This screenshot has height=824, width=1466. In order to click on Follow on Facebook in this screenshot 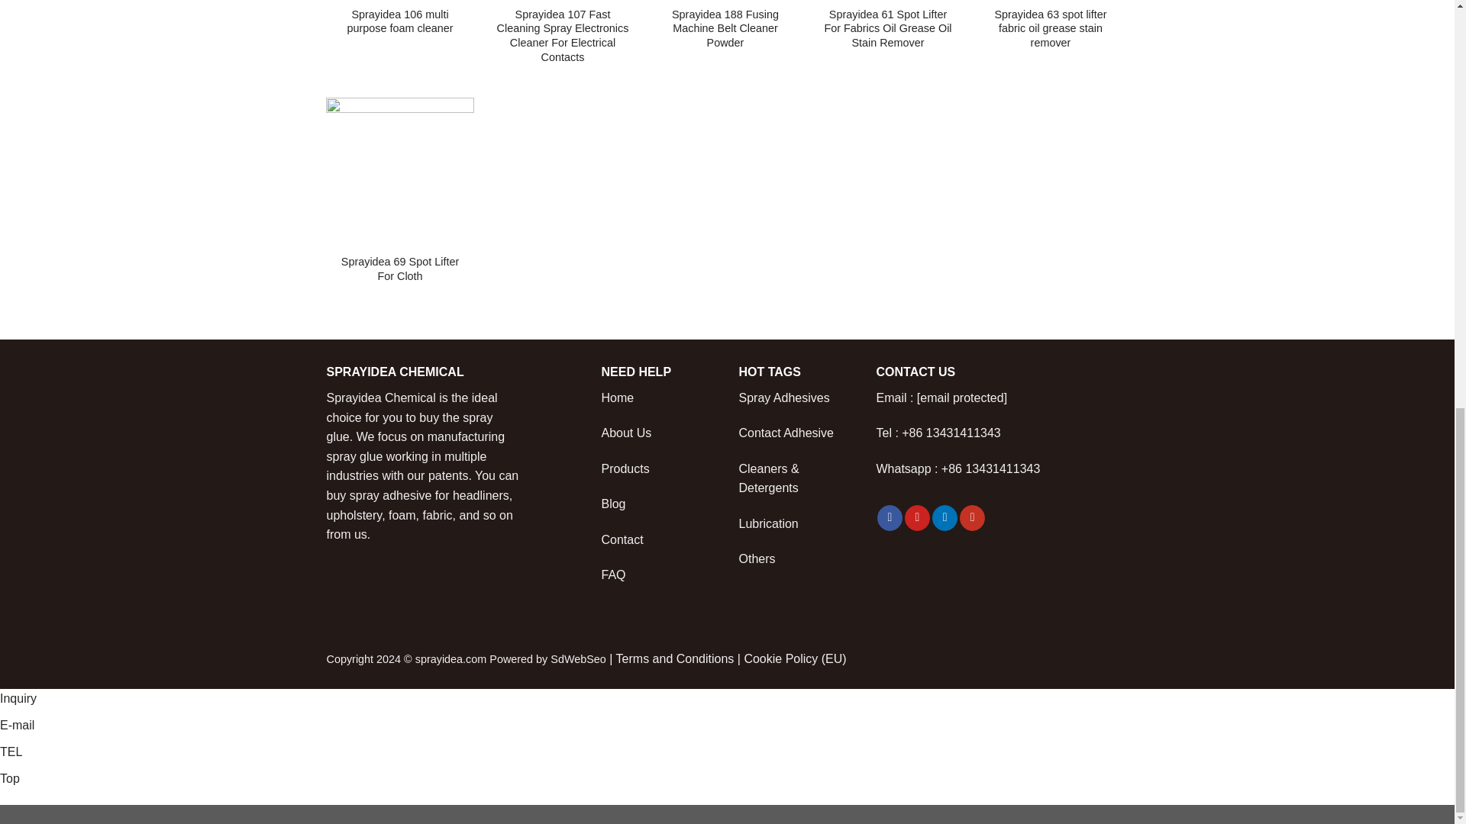, I will do `click(890, 517)`.